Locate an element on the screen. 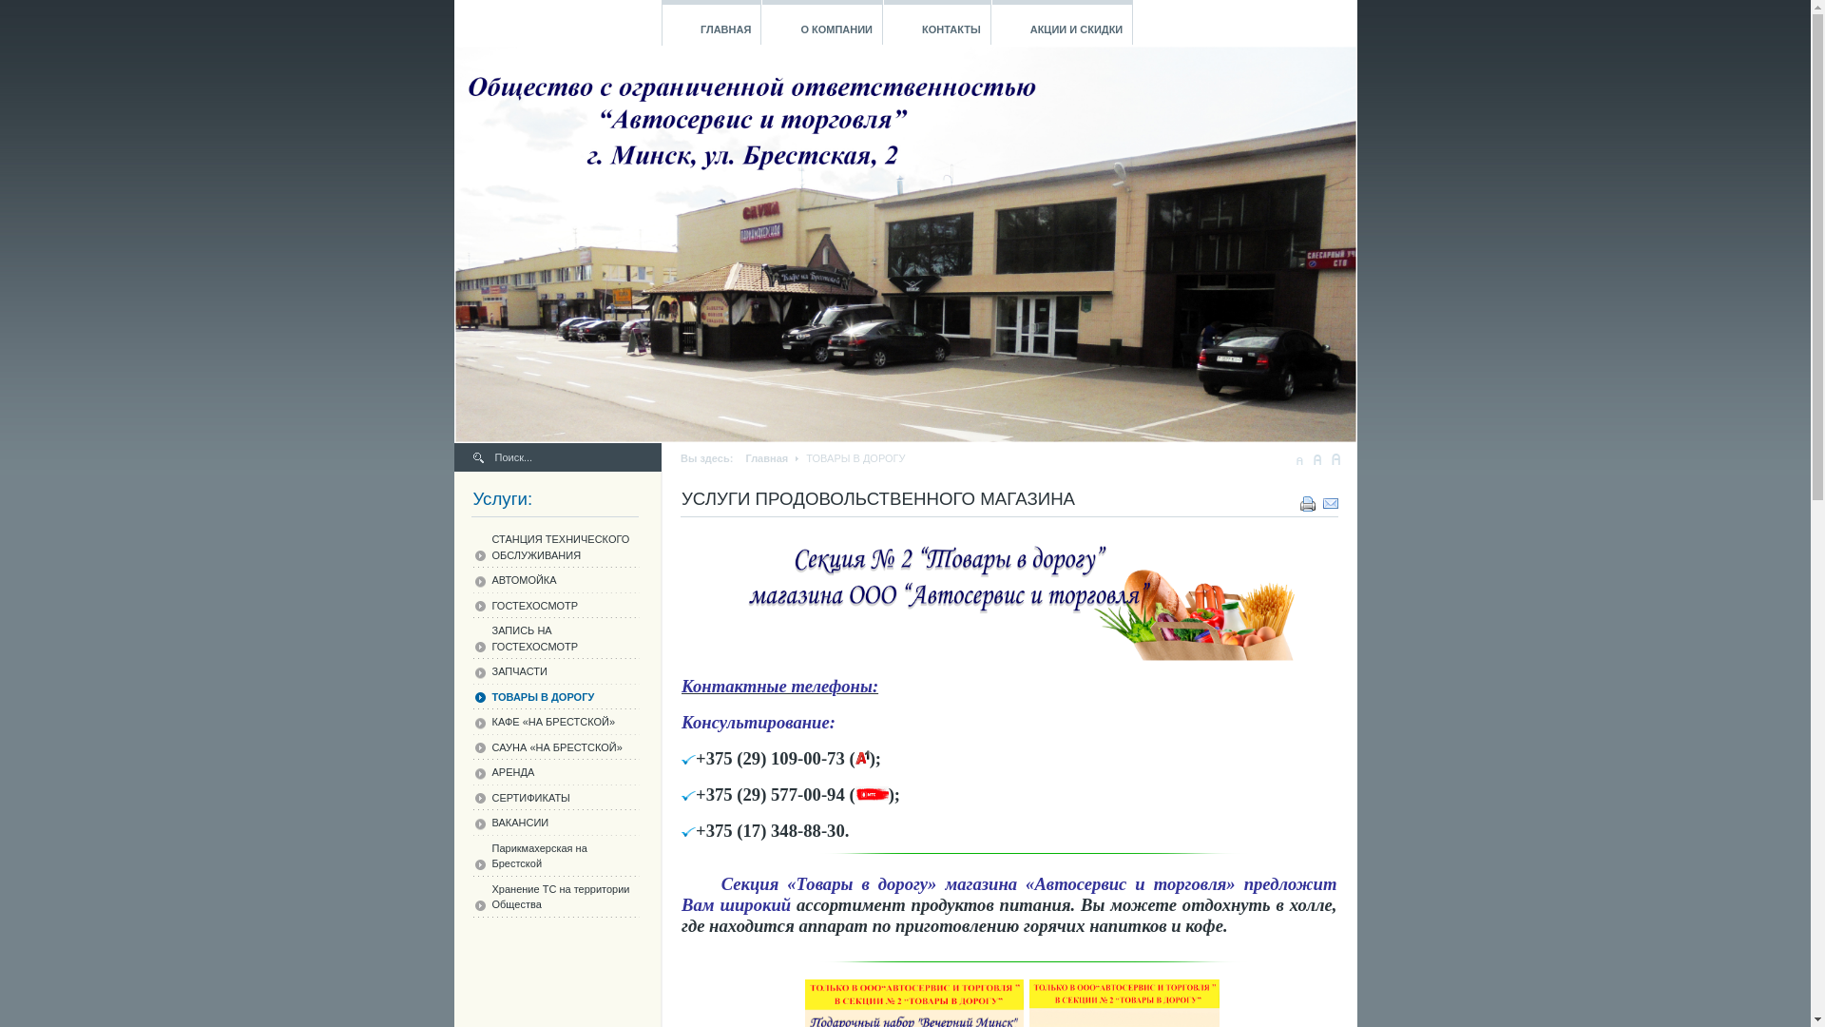  Default size is located at coordinates (1317, 459).